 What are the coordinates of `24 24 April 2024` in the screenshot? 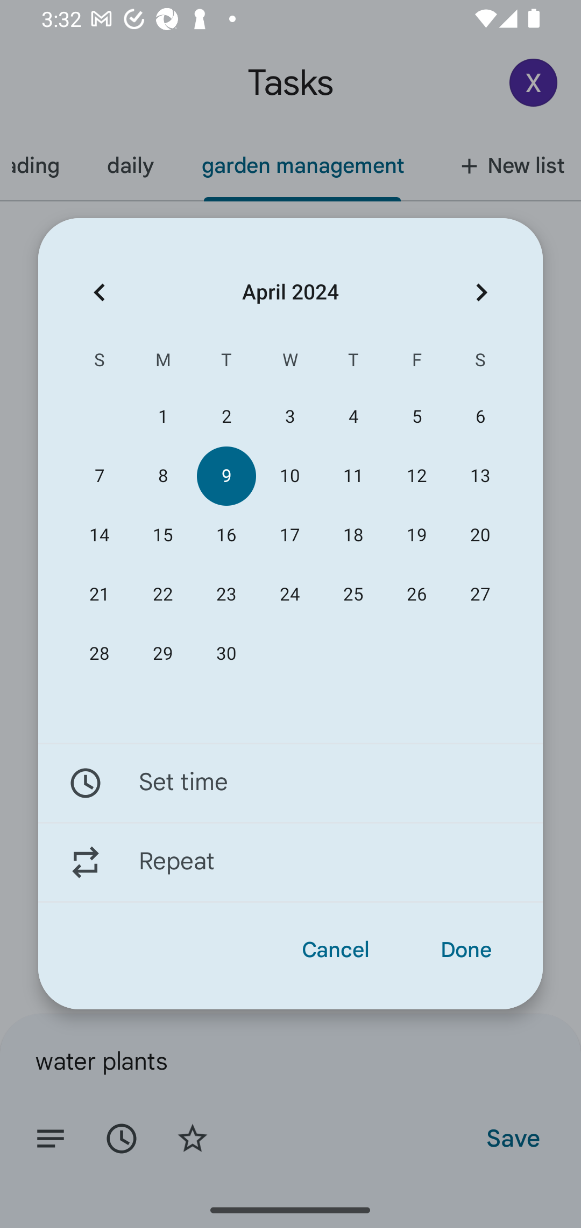 It's located at (289, 594).